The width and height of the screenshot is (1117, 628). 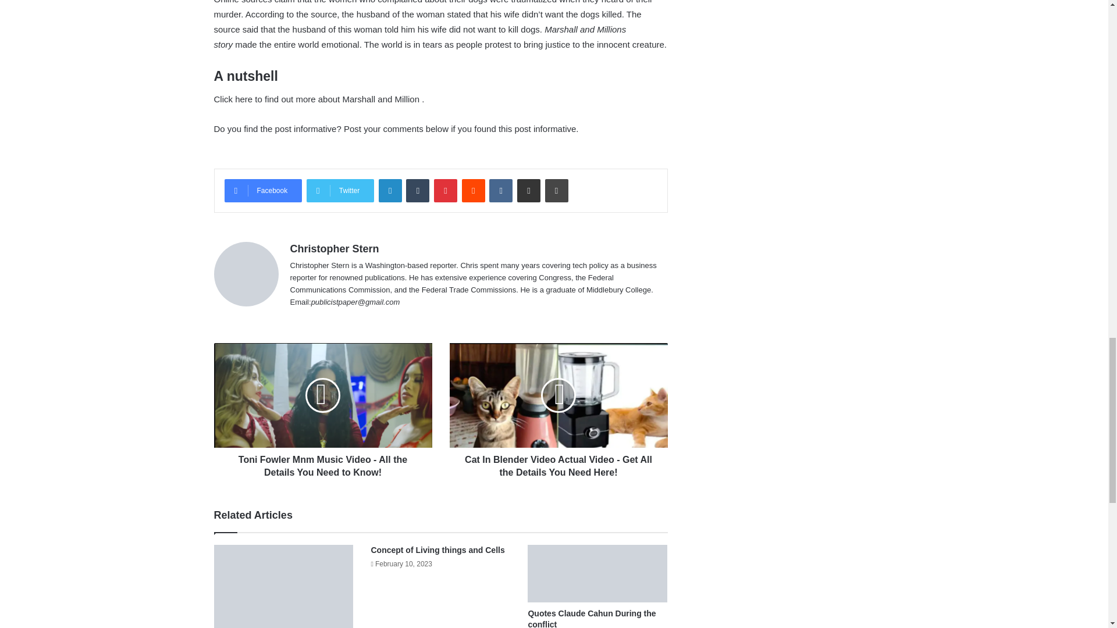 What do you see at coordinates (474, 190) in the screenshot?
I see `Reddit` at bounding box center [474, 190].